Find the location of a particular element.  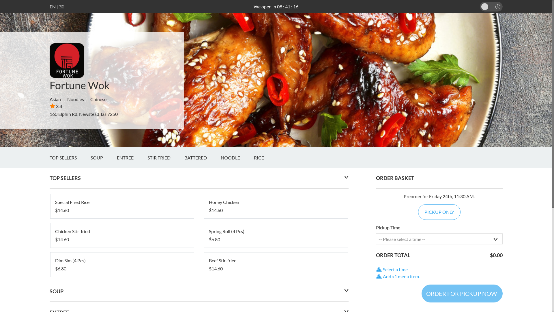

SOUP is located at coordinates (104, 158).